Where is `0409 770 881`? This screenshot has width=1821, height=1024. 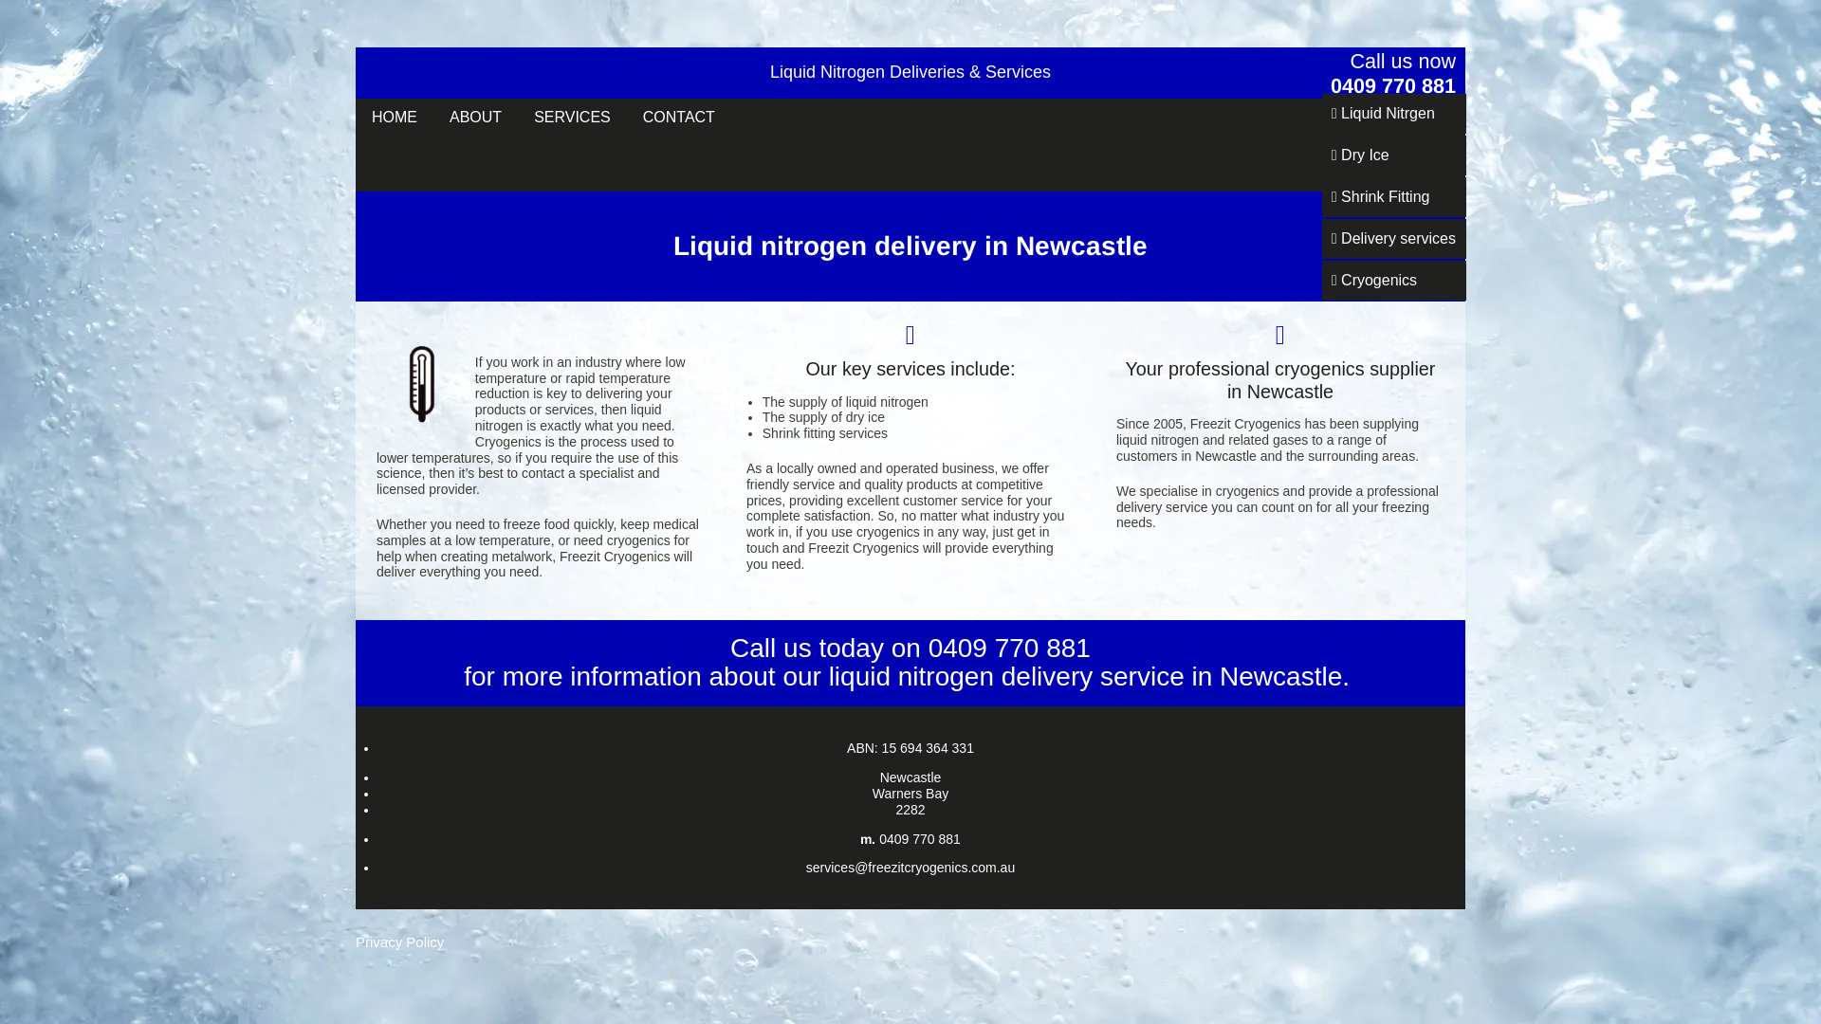
0409 770 881 is located at coordinates (920, 839).